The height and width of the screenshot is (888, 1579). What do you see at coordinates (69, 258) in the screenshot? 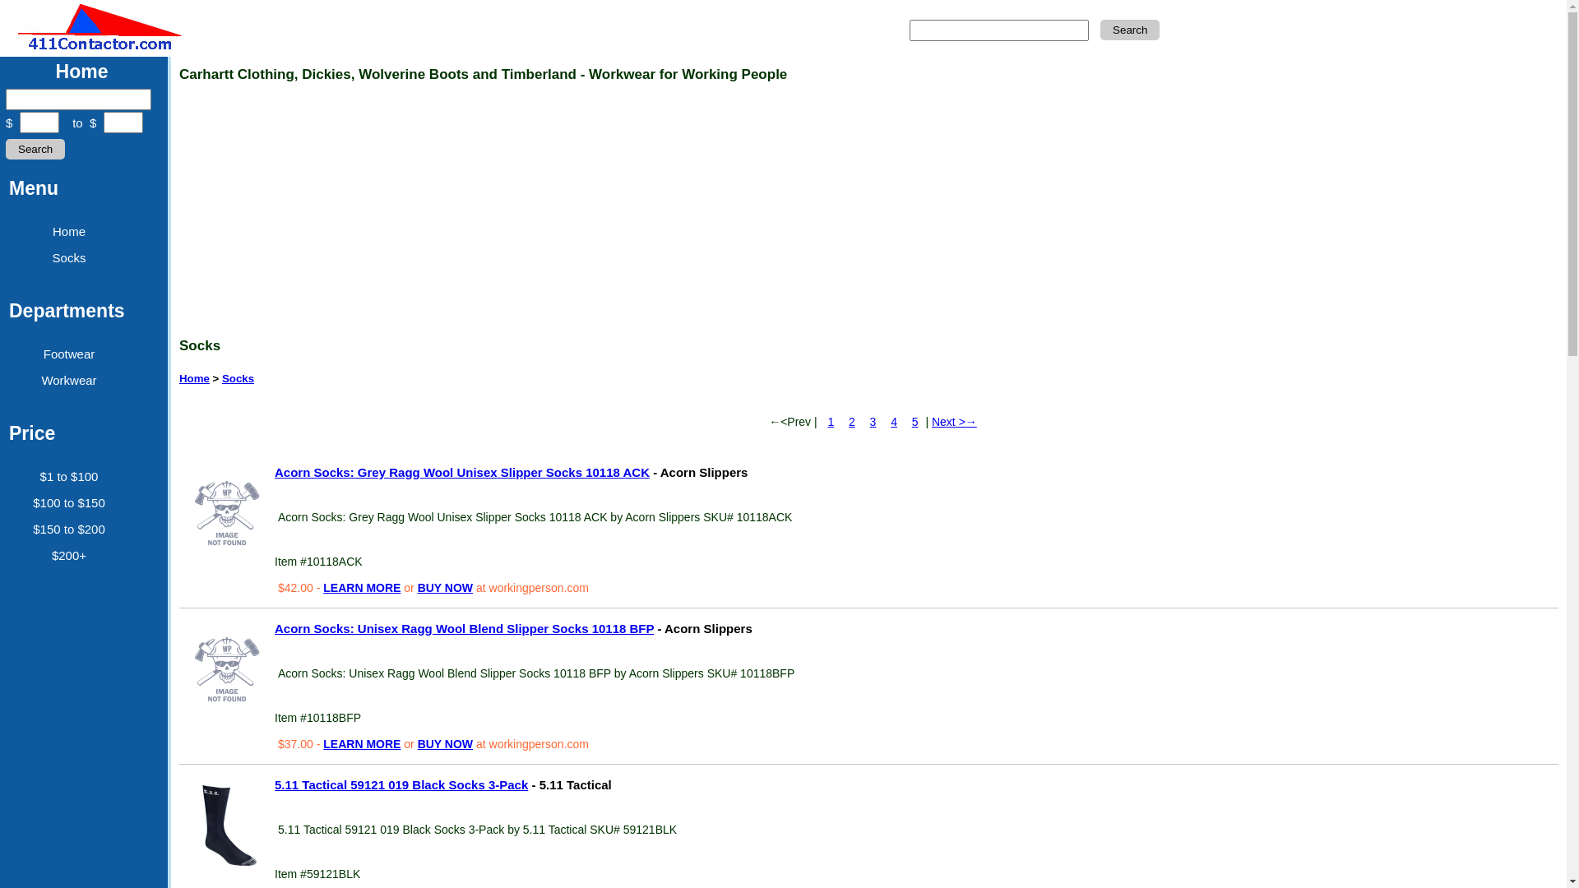
I see `Socks` at bounding box center [69, 258].